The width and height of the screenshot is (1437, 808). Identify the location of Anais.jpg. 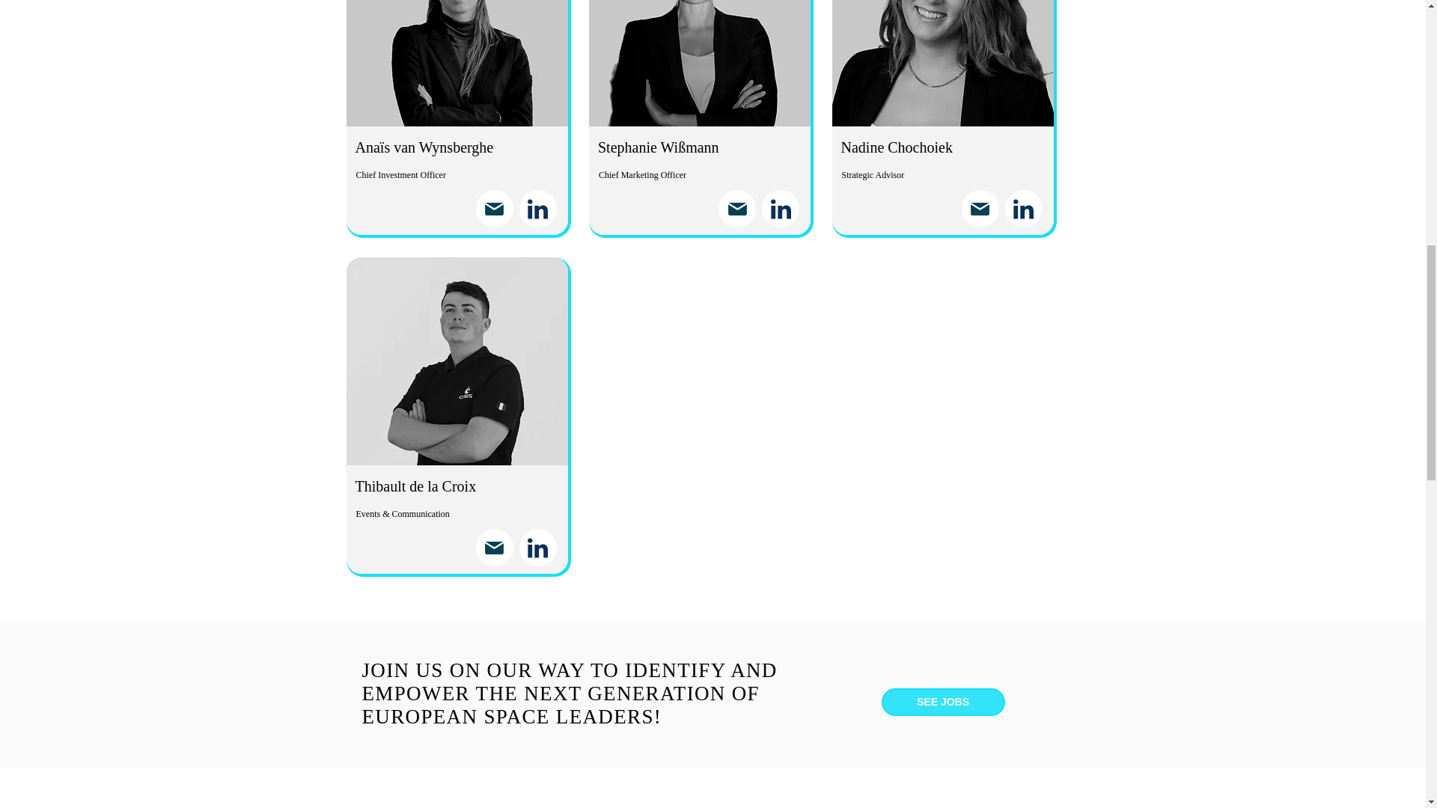
(457, 63).